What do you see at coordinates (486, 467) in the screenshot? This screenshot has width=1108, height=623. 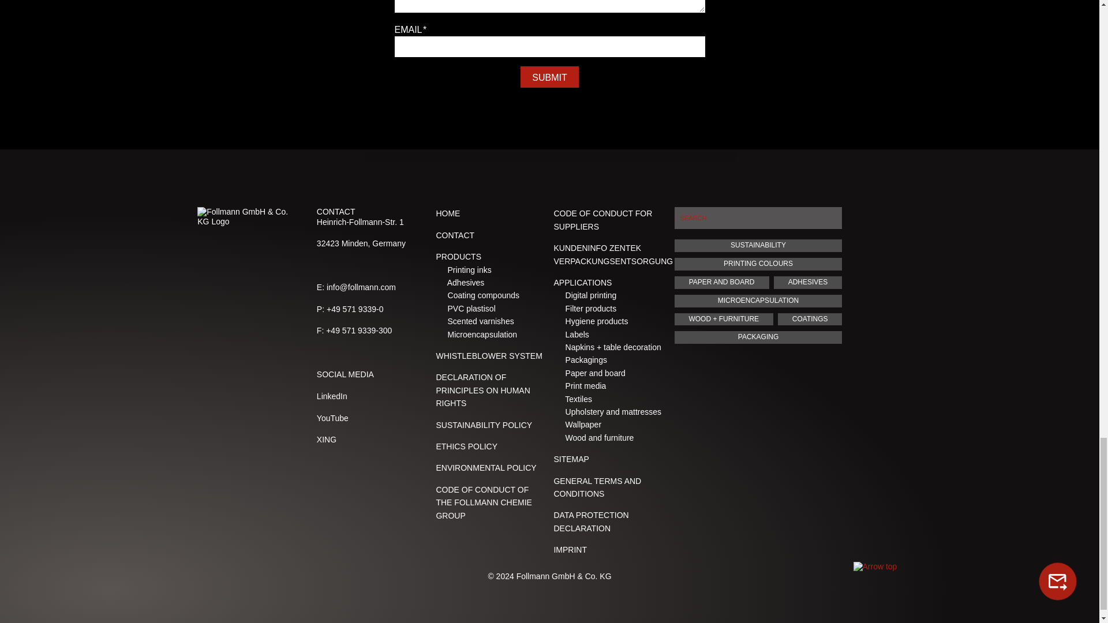 I see `Environmental Policy of Follmann Chemie` at bounding box center [486, 467].